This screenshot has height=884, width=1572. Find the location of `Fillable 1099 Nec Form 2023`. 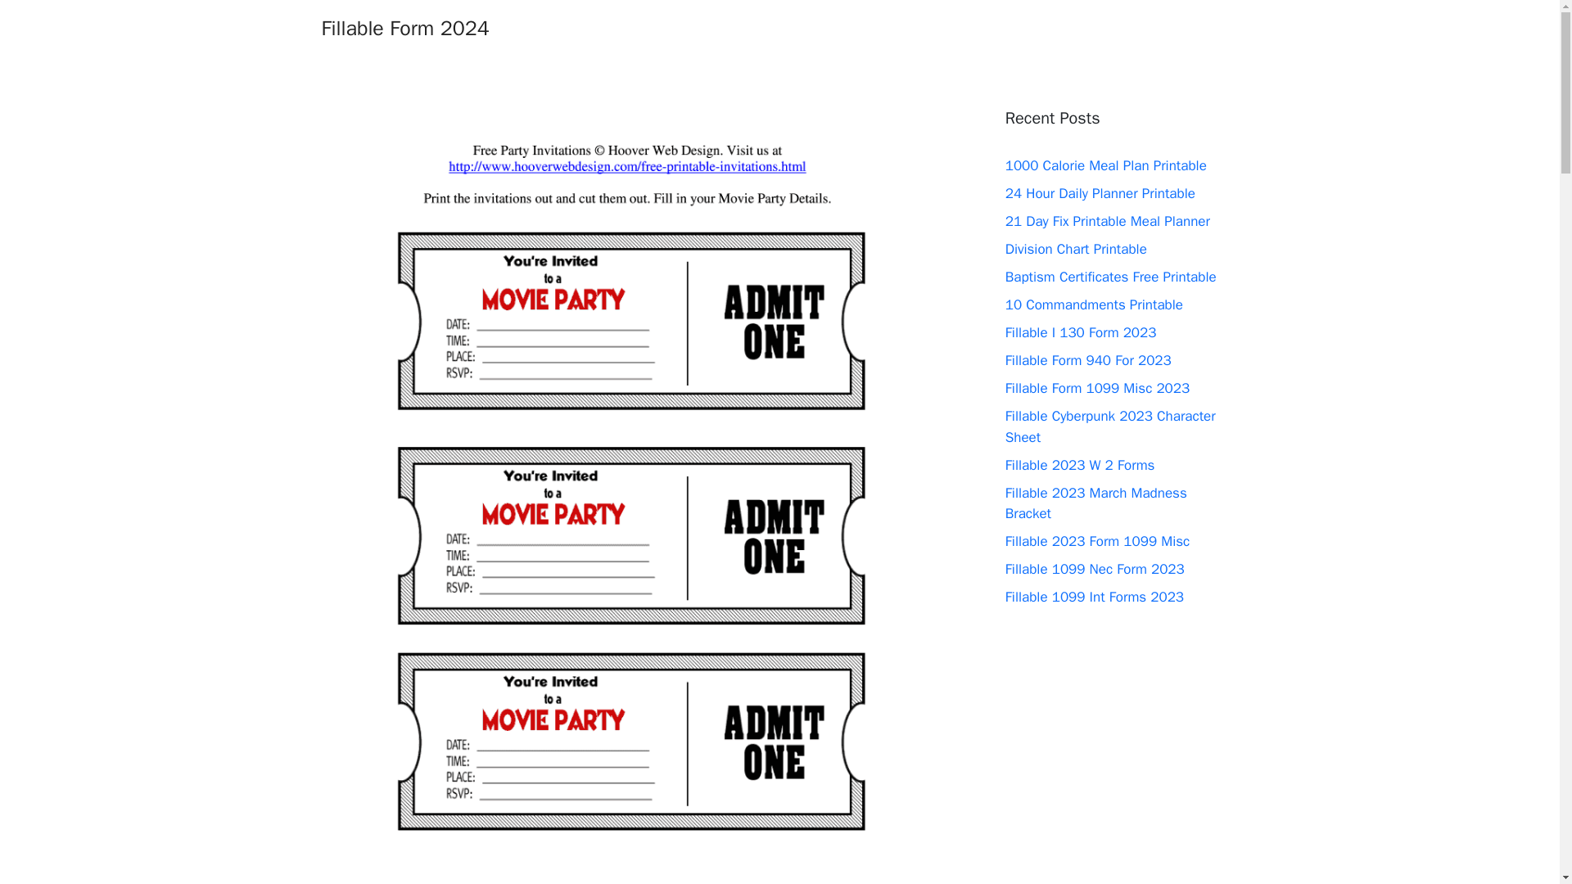

Fillable 1099 Nec Form 2023 is located at coordinates (1095, 569).